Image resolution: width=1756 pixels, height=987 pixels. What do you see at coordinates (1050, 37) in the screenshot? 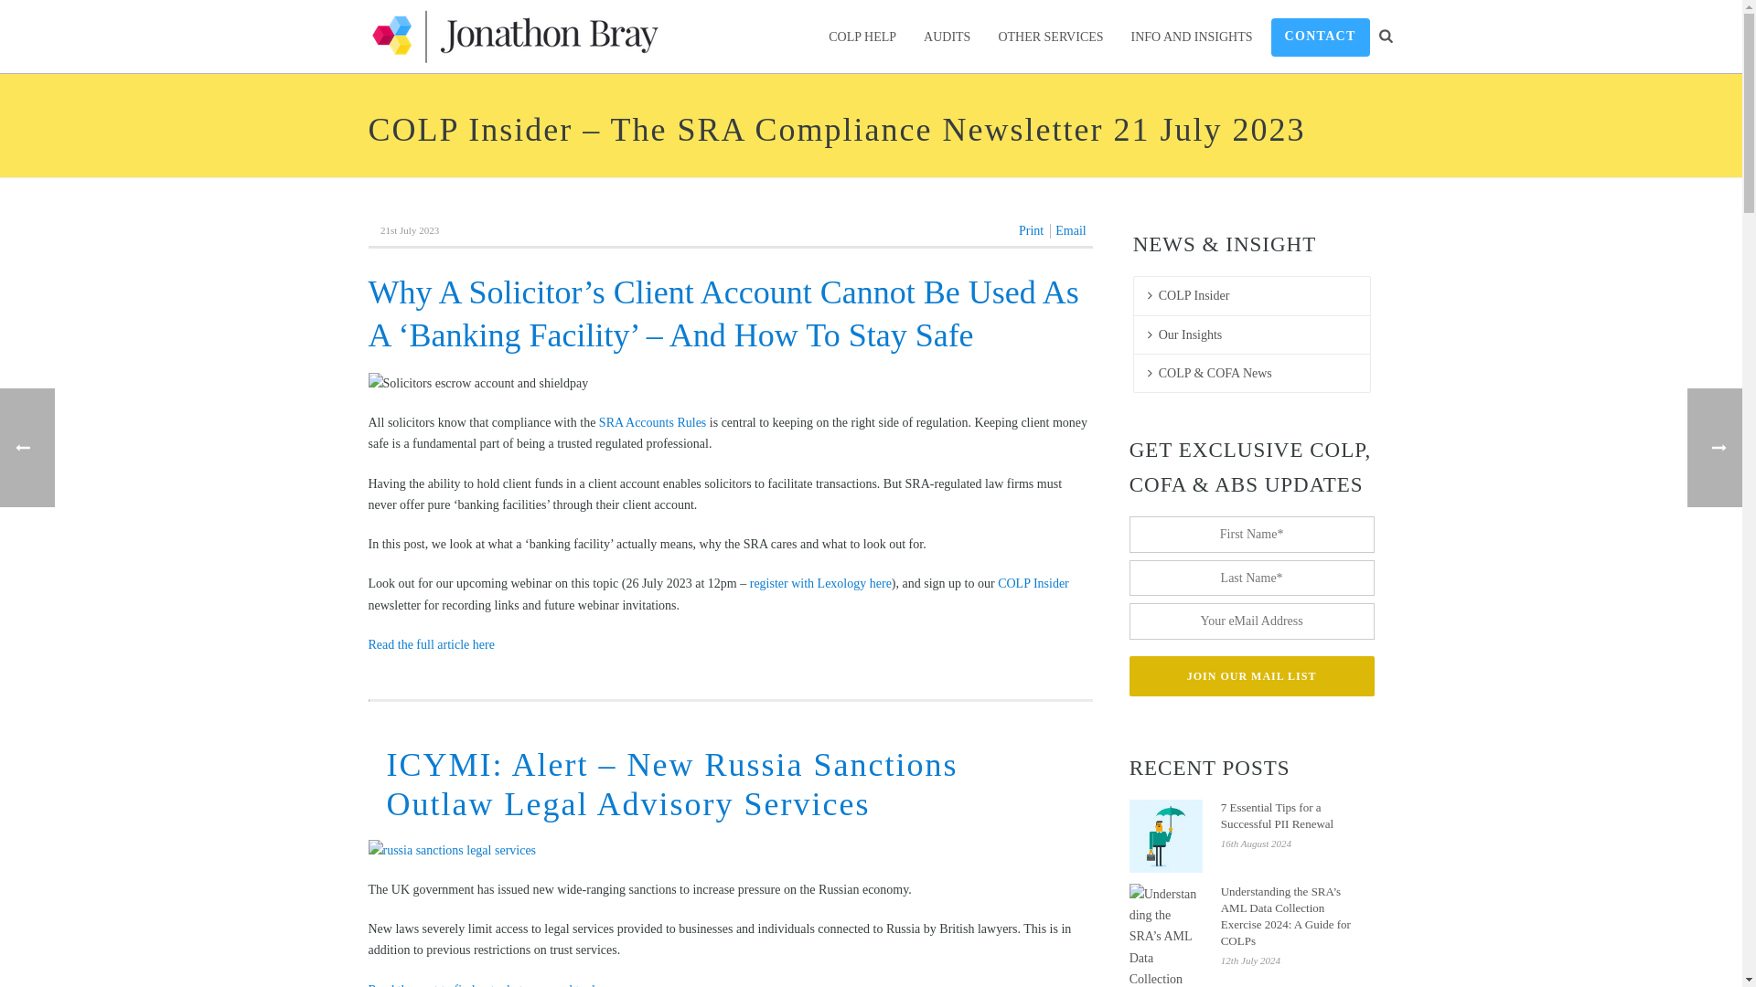
I see `OTHER SERVICES` at bounding box center [1050, 37].